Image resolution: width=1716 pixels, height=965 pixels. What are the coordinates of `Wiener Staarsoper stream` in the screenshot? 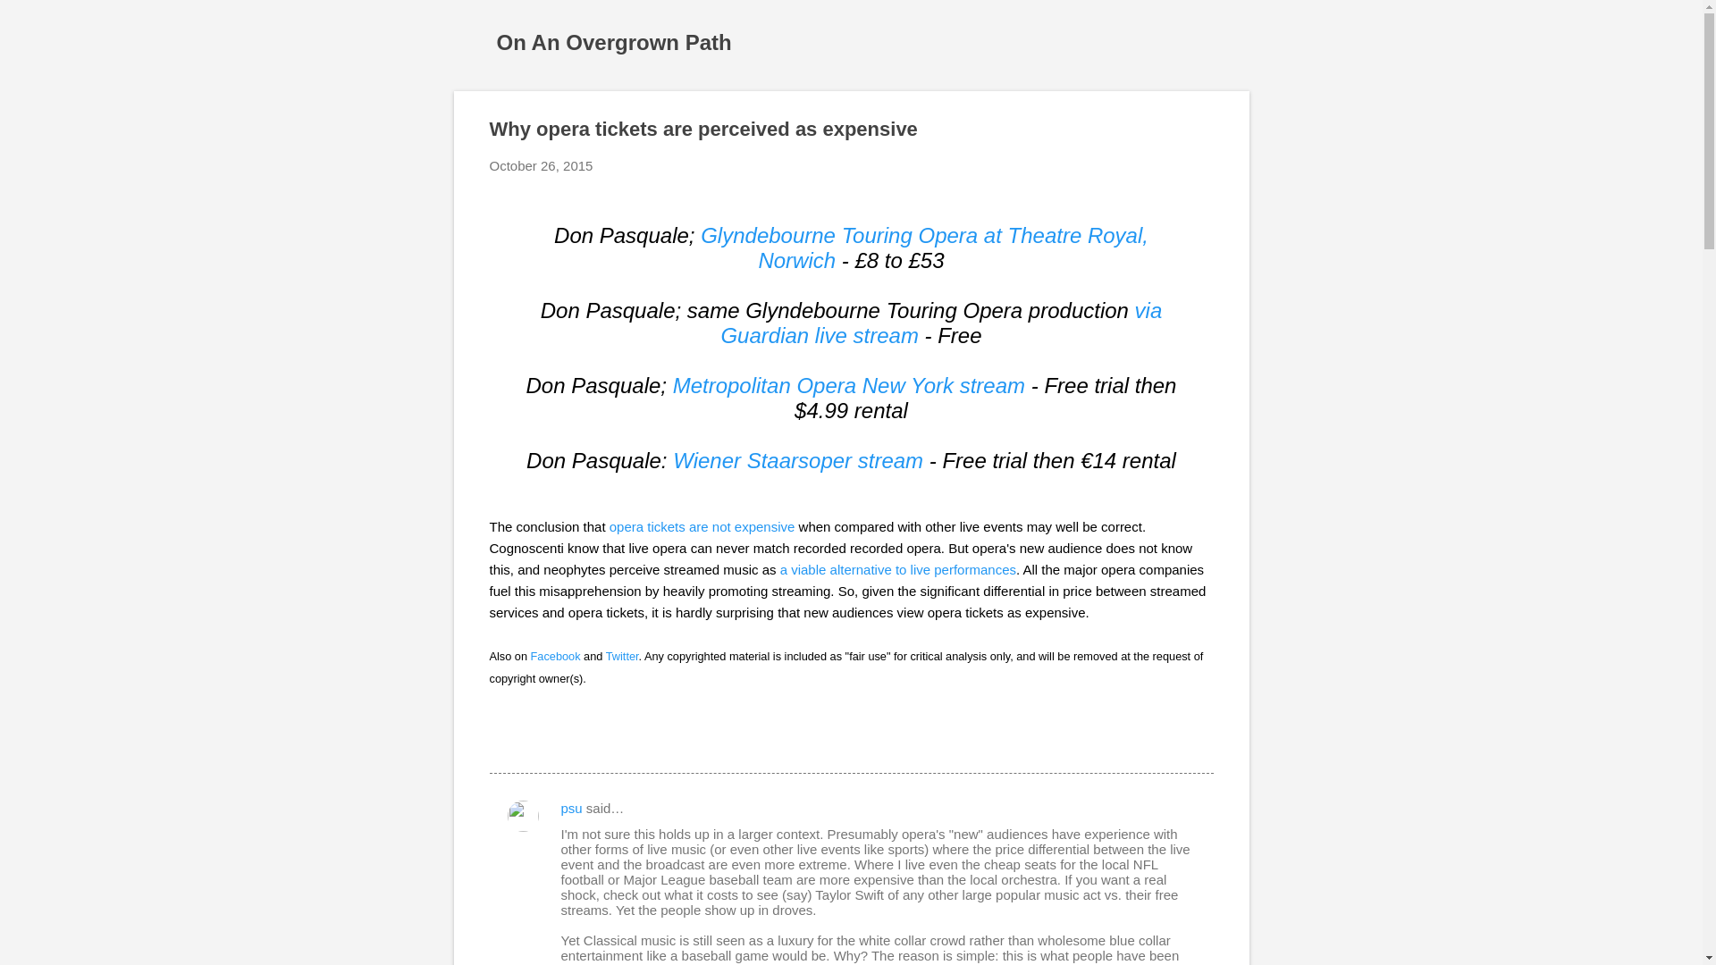 It's located at (797, 461).